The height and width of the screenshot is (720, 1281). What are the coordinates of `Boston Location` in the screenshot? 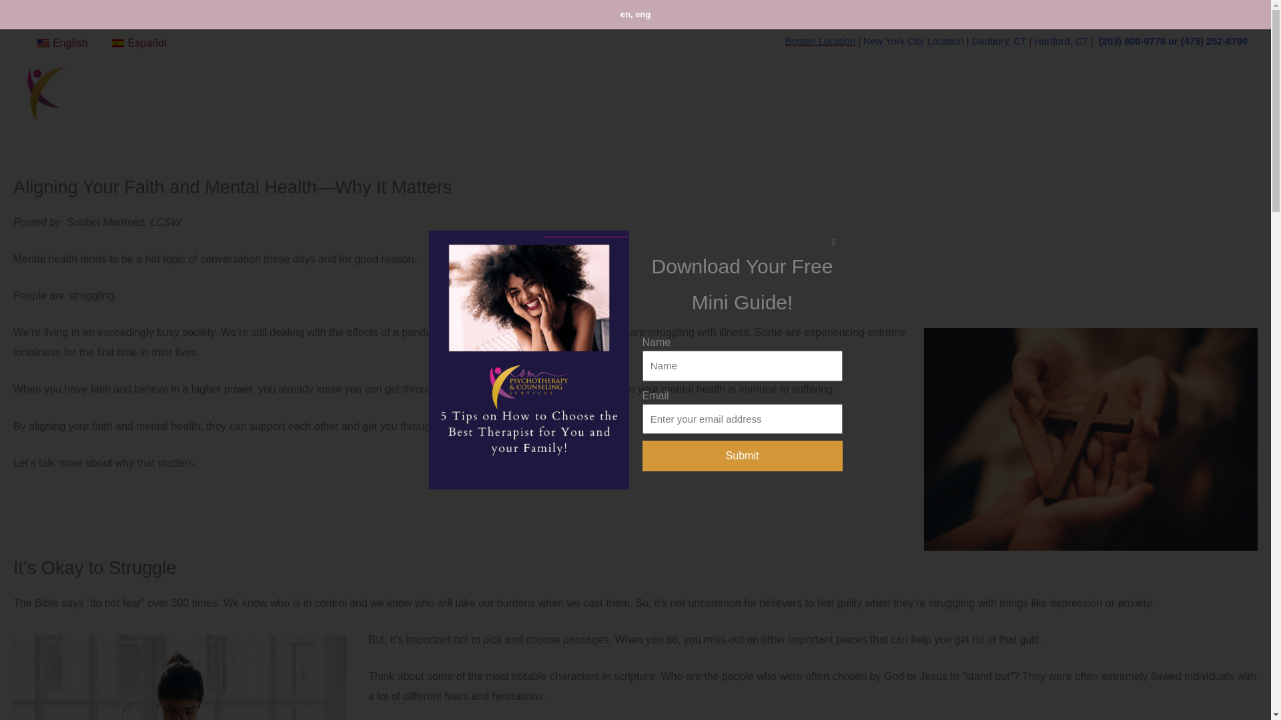 It's located at (820, 41).